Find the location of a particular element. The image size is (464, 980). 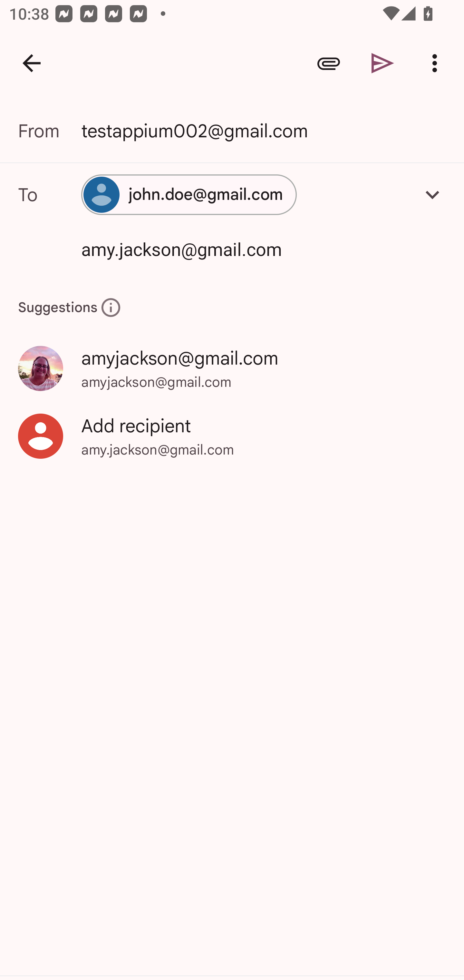

More options is located at coordinates (437, 63).